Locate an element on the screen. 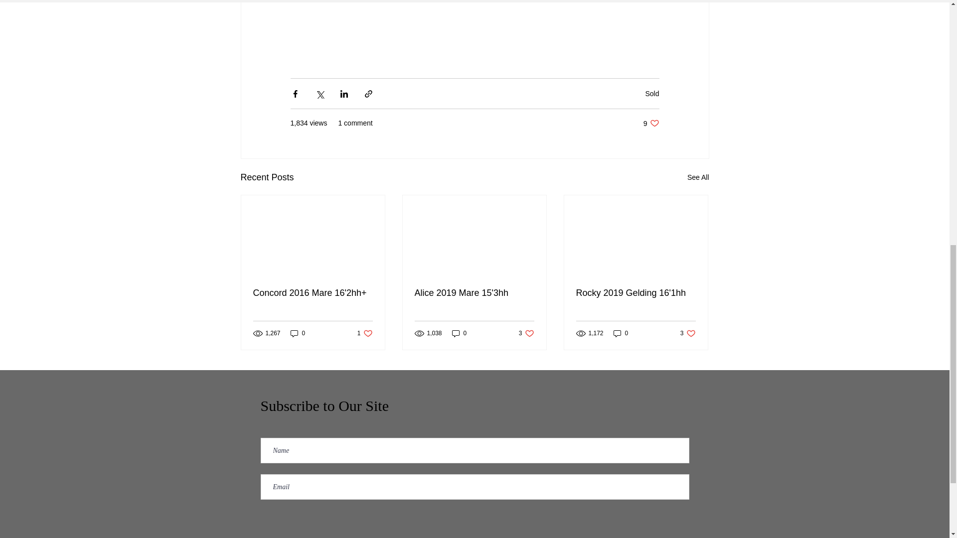  See All is located at coordinates (698, 177).